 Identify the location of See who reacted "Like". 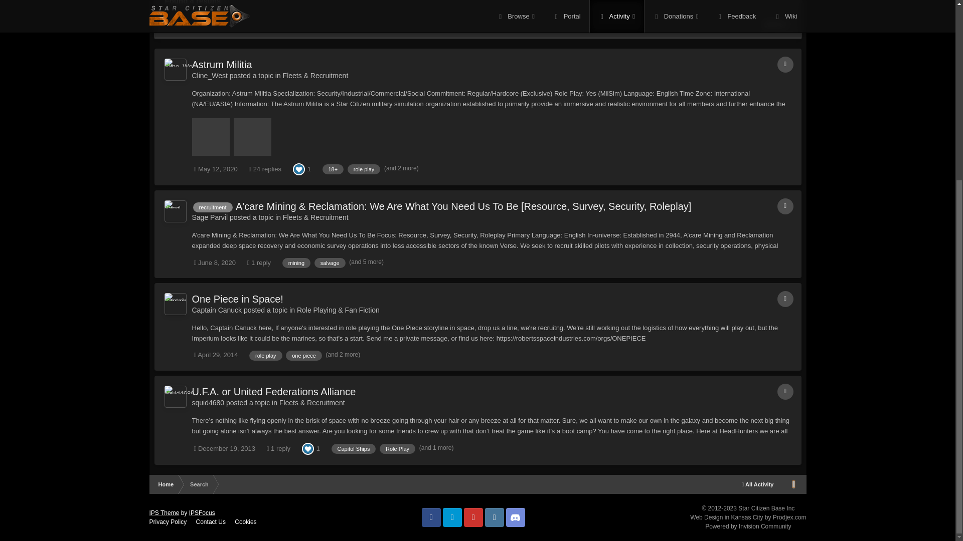
(299, 168).